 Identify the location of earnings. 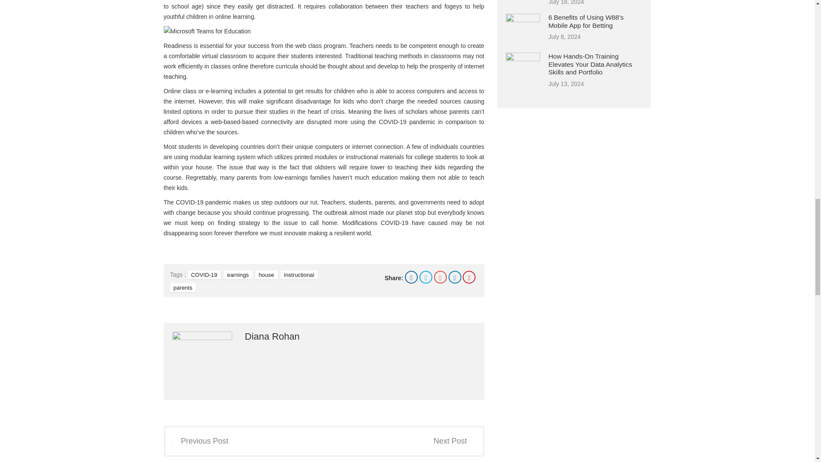
(238, 275).